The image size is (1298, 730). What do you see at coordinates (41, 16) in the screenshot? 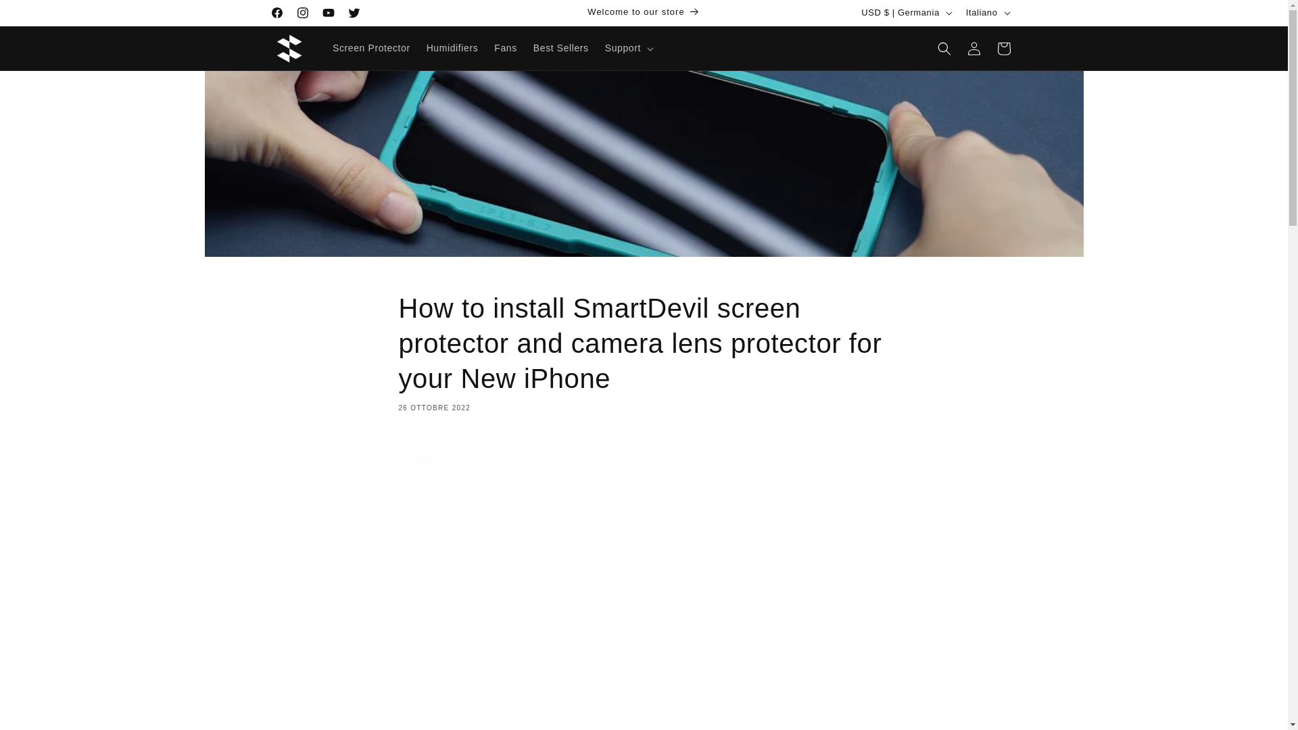
I see `Vai direttamente ai contenuti` at bounding box center [41, 16].